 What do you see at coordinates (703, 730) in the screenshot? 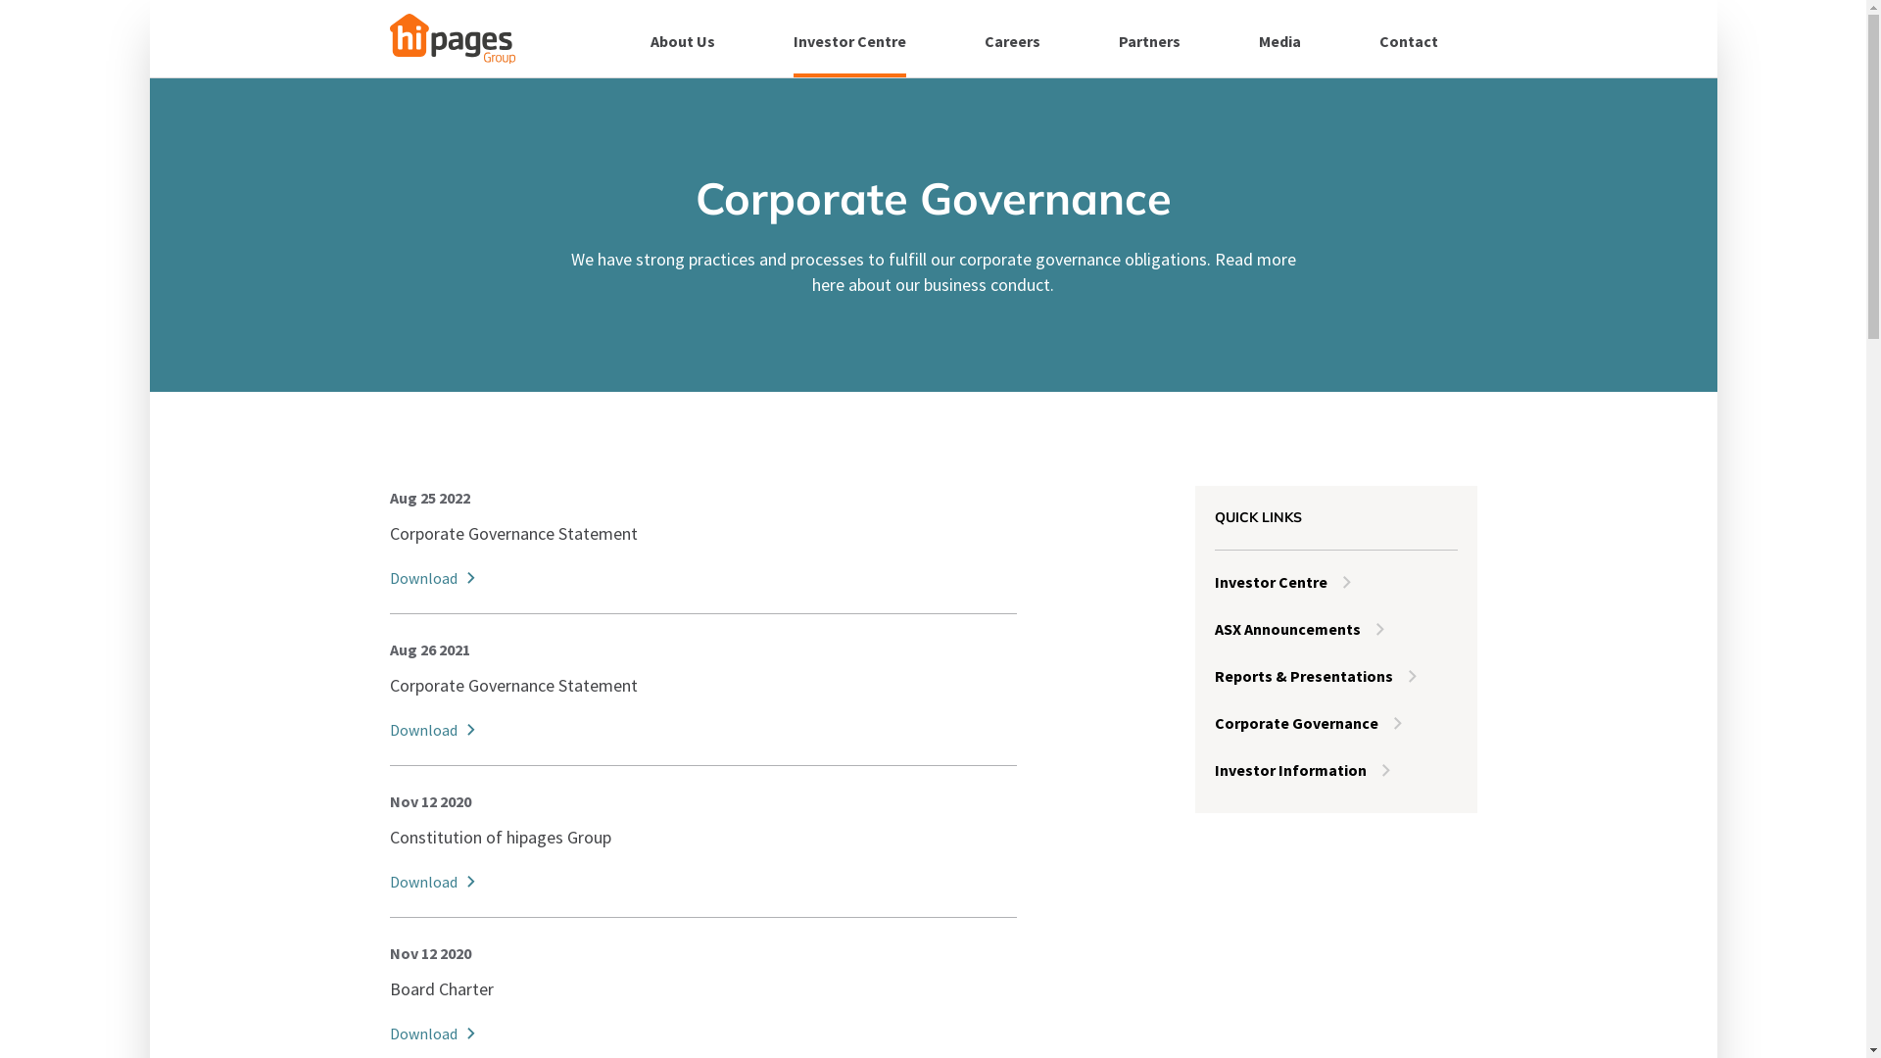
I see `Download` at bounding box center [703, 730].